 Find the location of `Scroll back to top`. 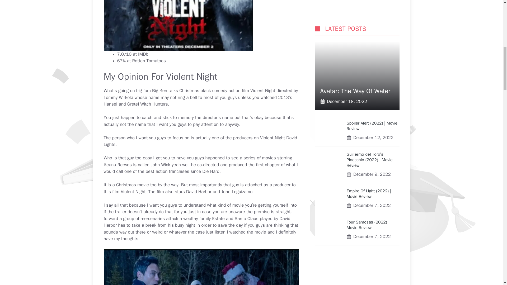

Scroll back to top is located at coordinates (490, 250).